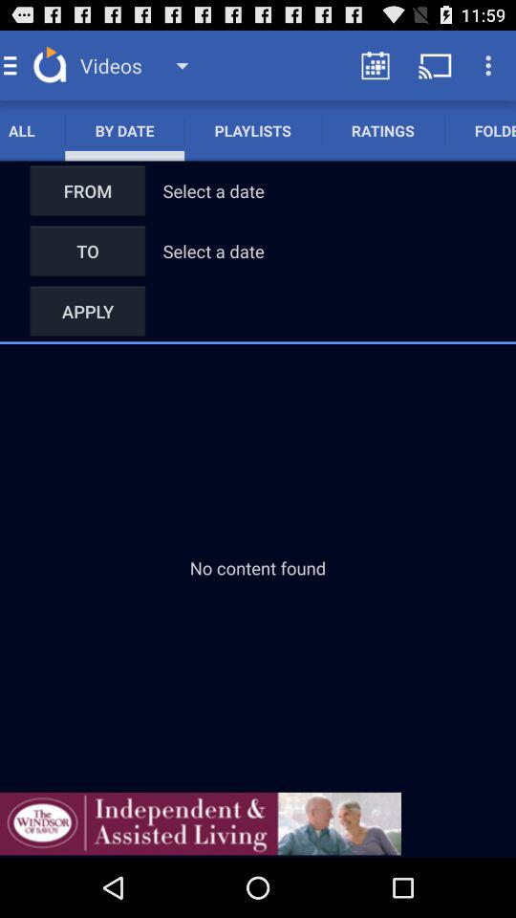 This screenshot has width=516, height=918. I want to click on click on the button on right of ratings, so click(480, 130).